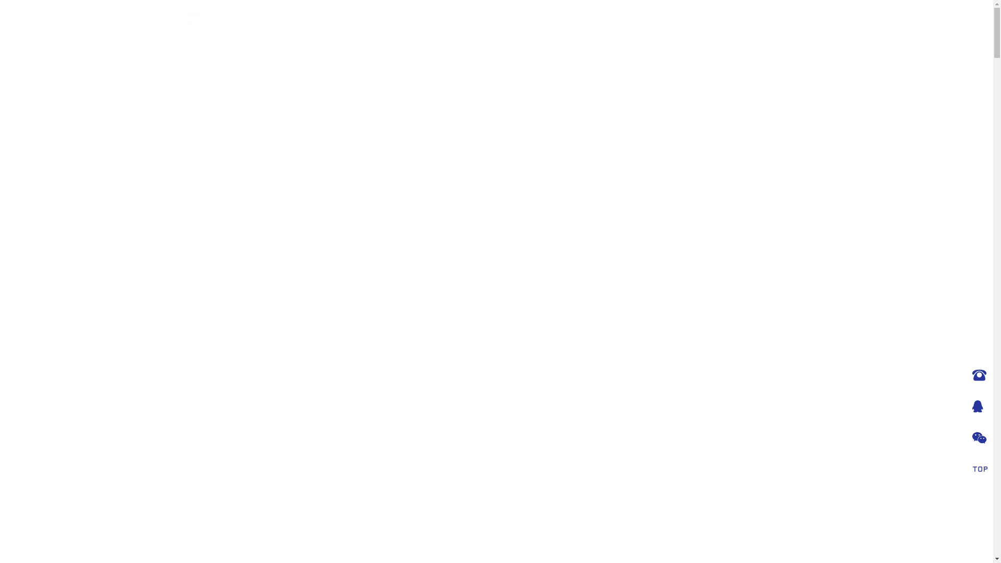  I want to click on 028-83556169  15982004057, so click(978, 375).